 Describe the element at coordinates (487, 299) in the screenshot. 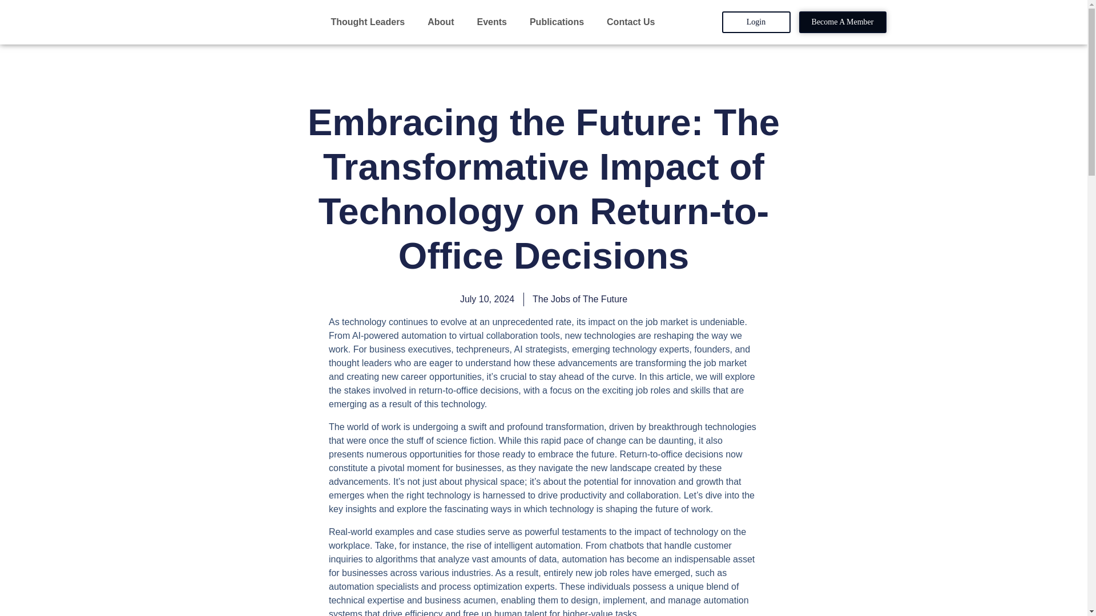

I see `July 10, 2024` at that location.